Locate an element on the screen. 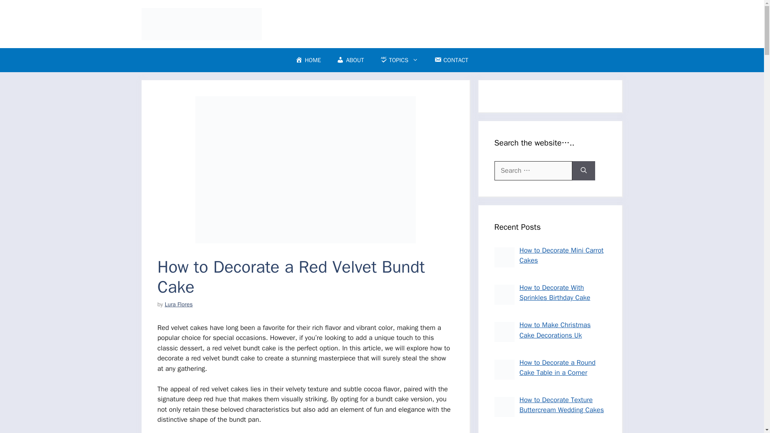 The image size is (770, 433). TOPICS is located at coordinates (399, 60).